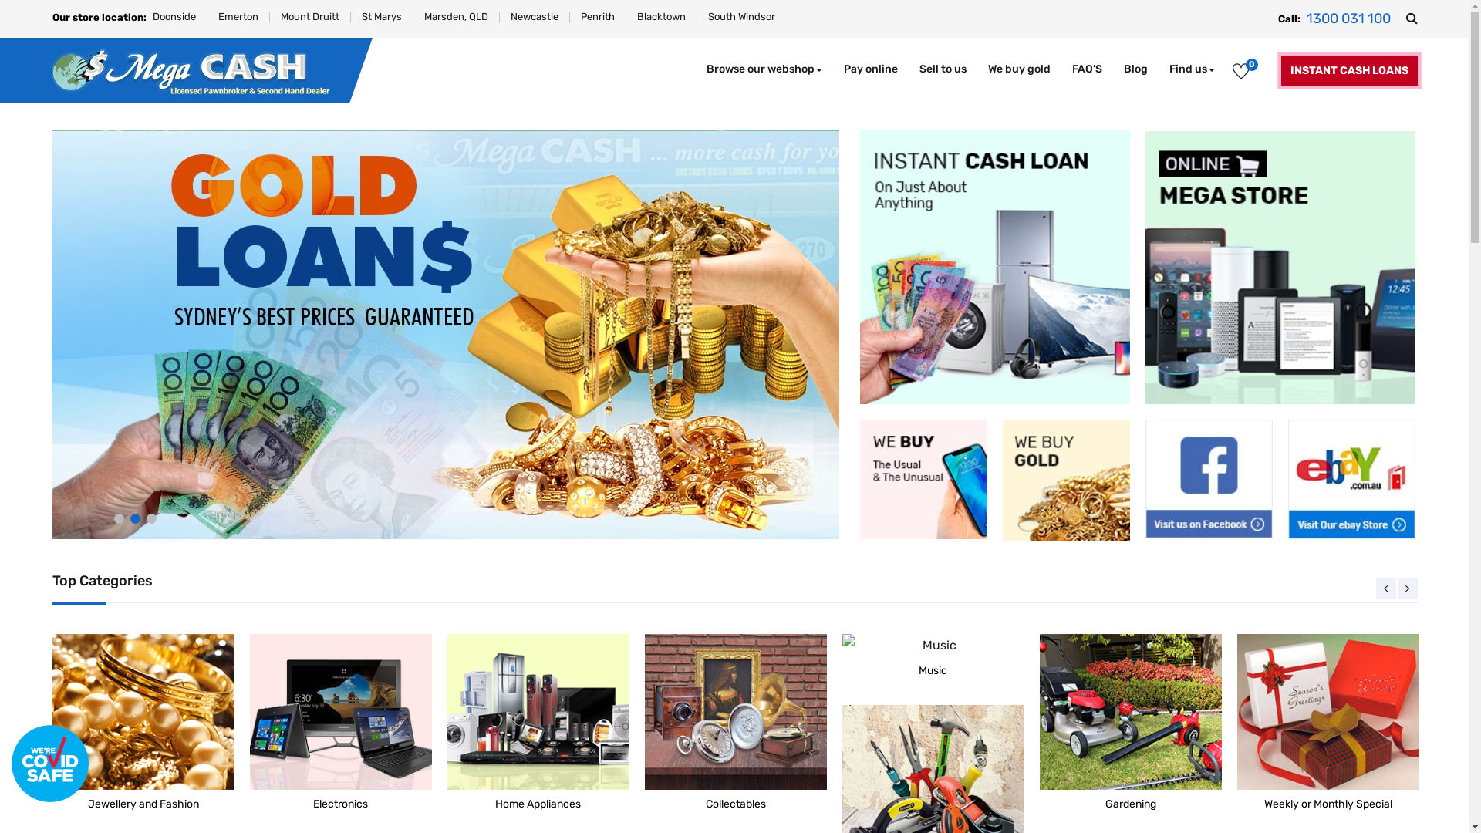 This screenshot has width=1481, height=833. Describe the element at coordinates (1328, 727) in the screenshot. I see `Weekly or Monthly Special` at that location.